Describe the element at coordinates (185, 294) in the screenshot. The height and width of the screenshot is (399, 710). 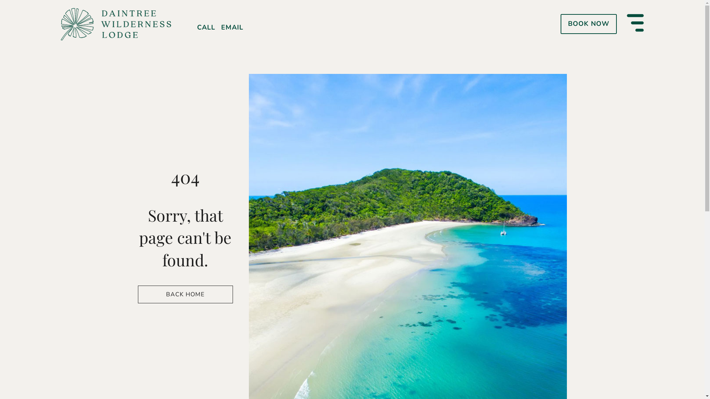
I see `BACK HOME` at that location.